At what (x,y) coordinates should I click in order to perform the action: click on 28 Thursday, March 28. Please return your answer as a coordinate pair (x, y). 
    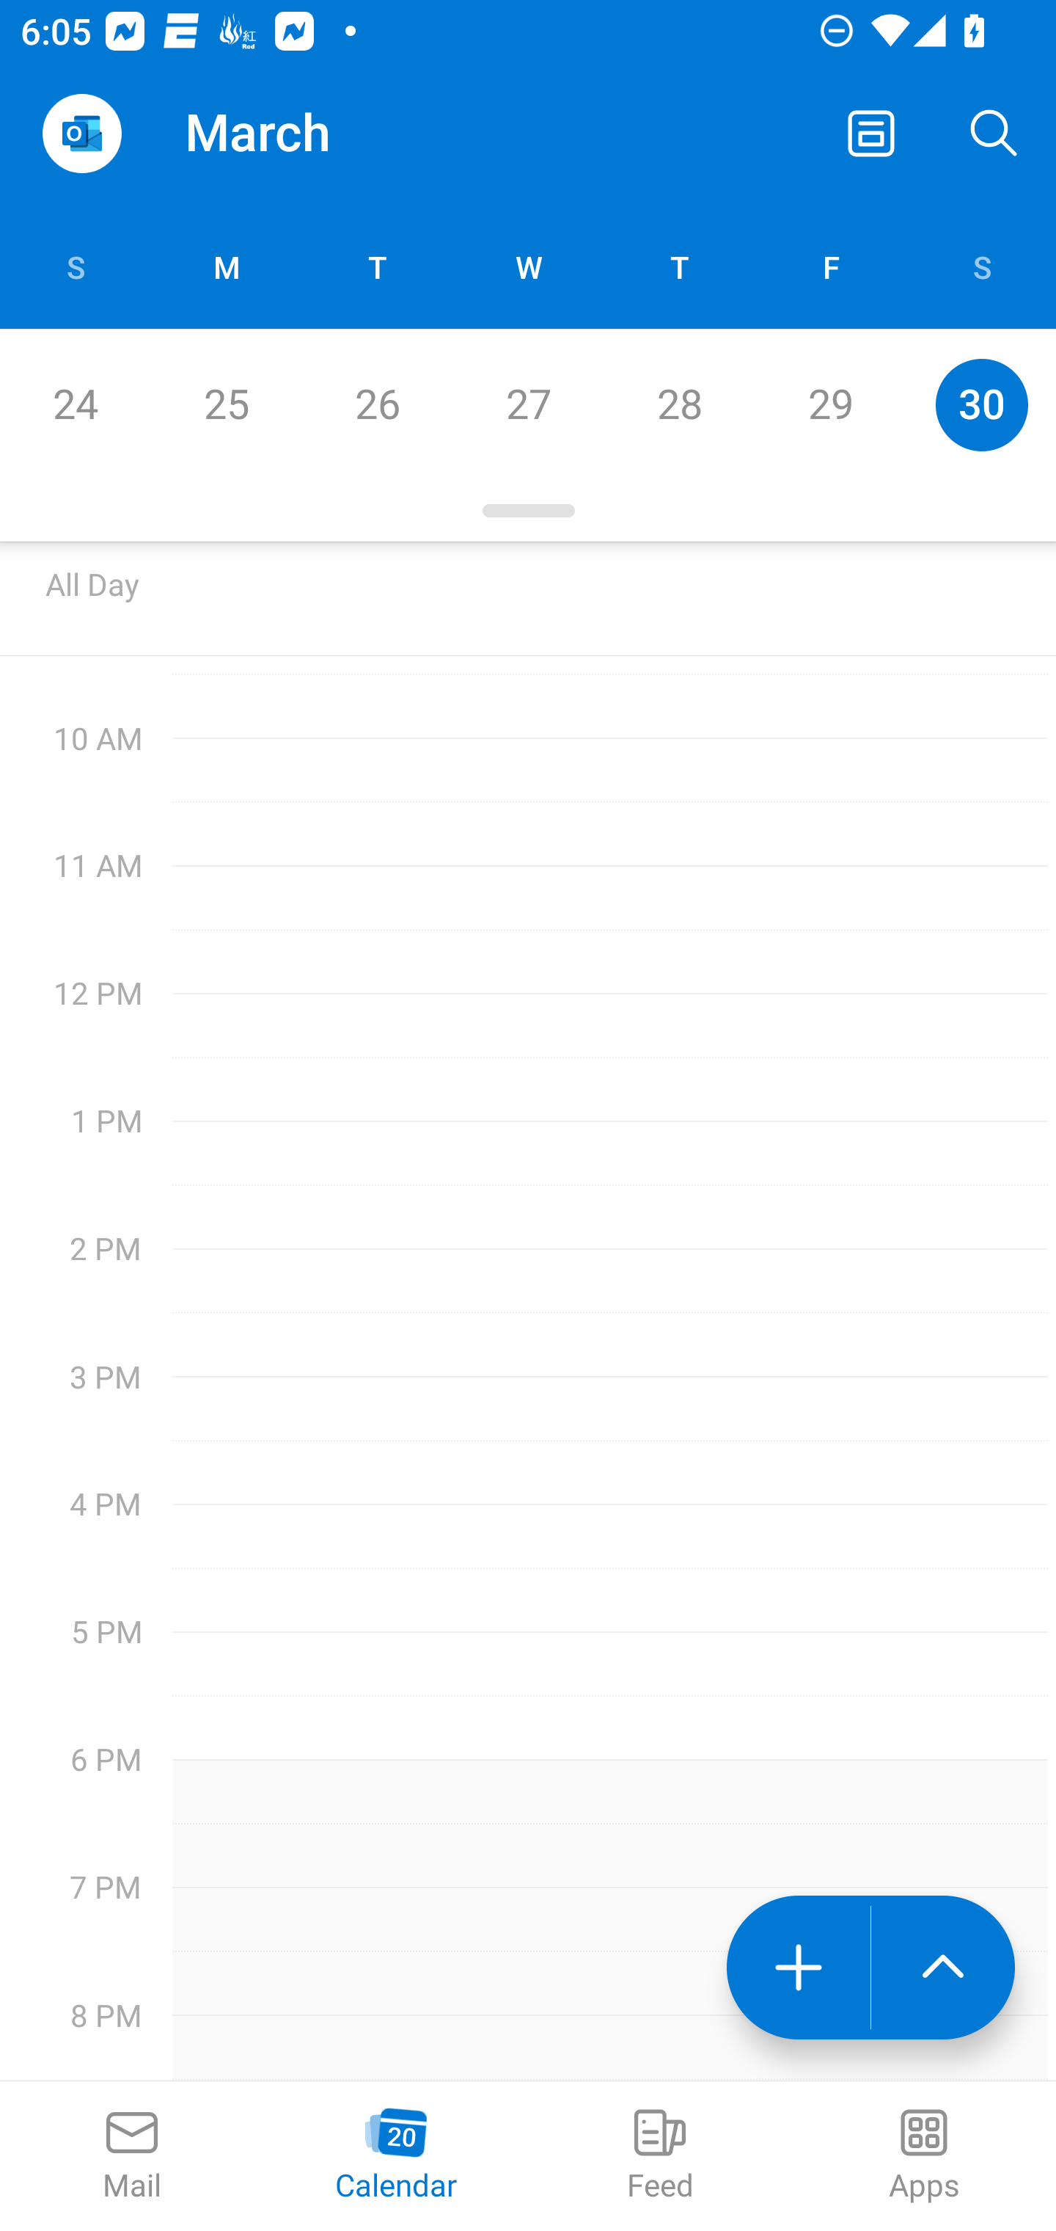
    Looking at the image, I should click on (679, 404).